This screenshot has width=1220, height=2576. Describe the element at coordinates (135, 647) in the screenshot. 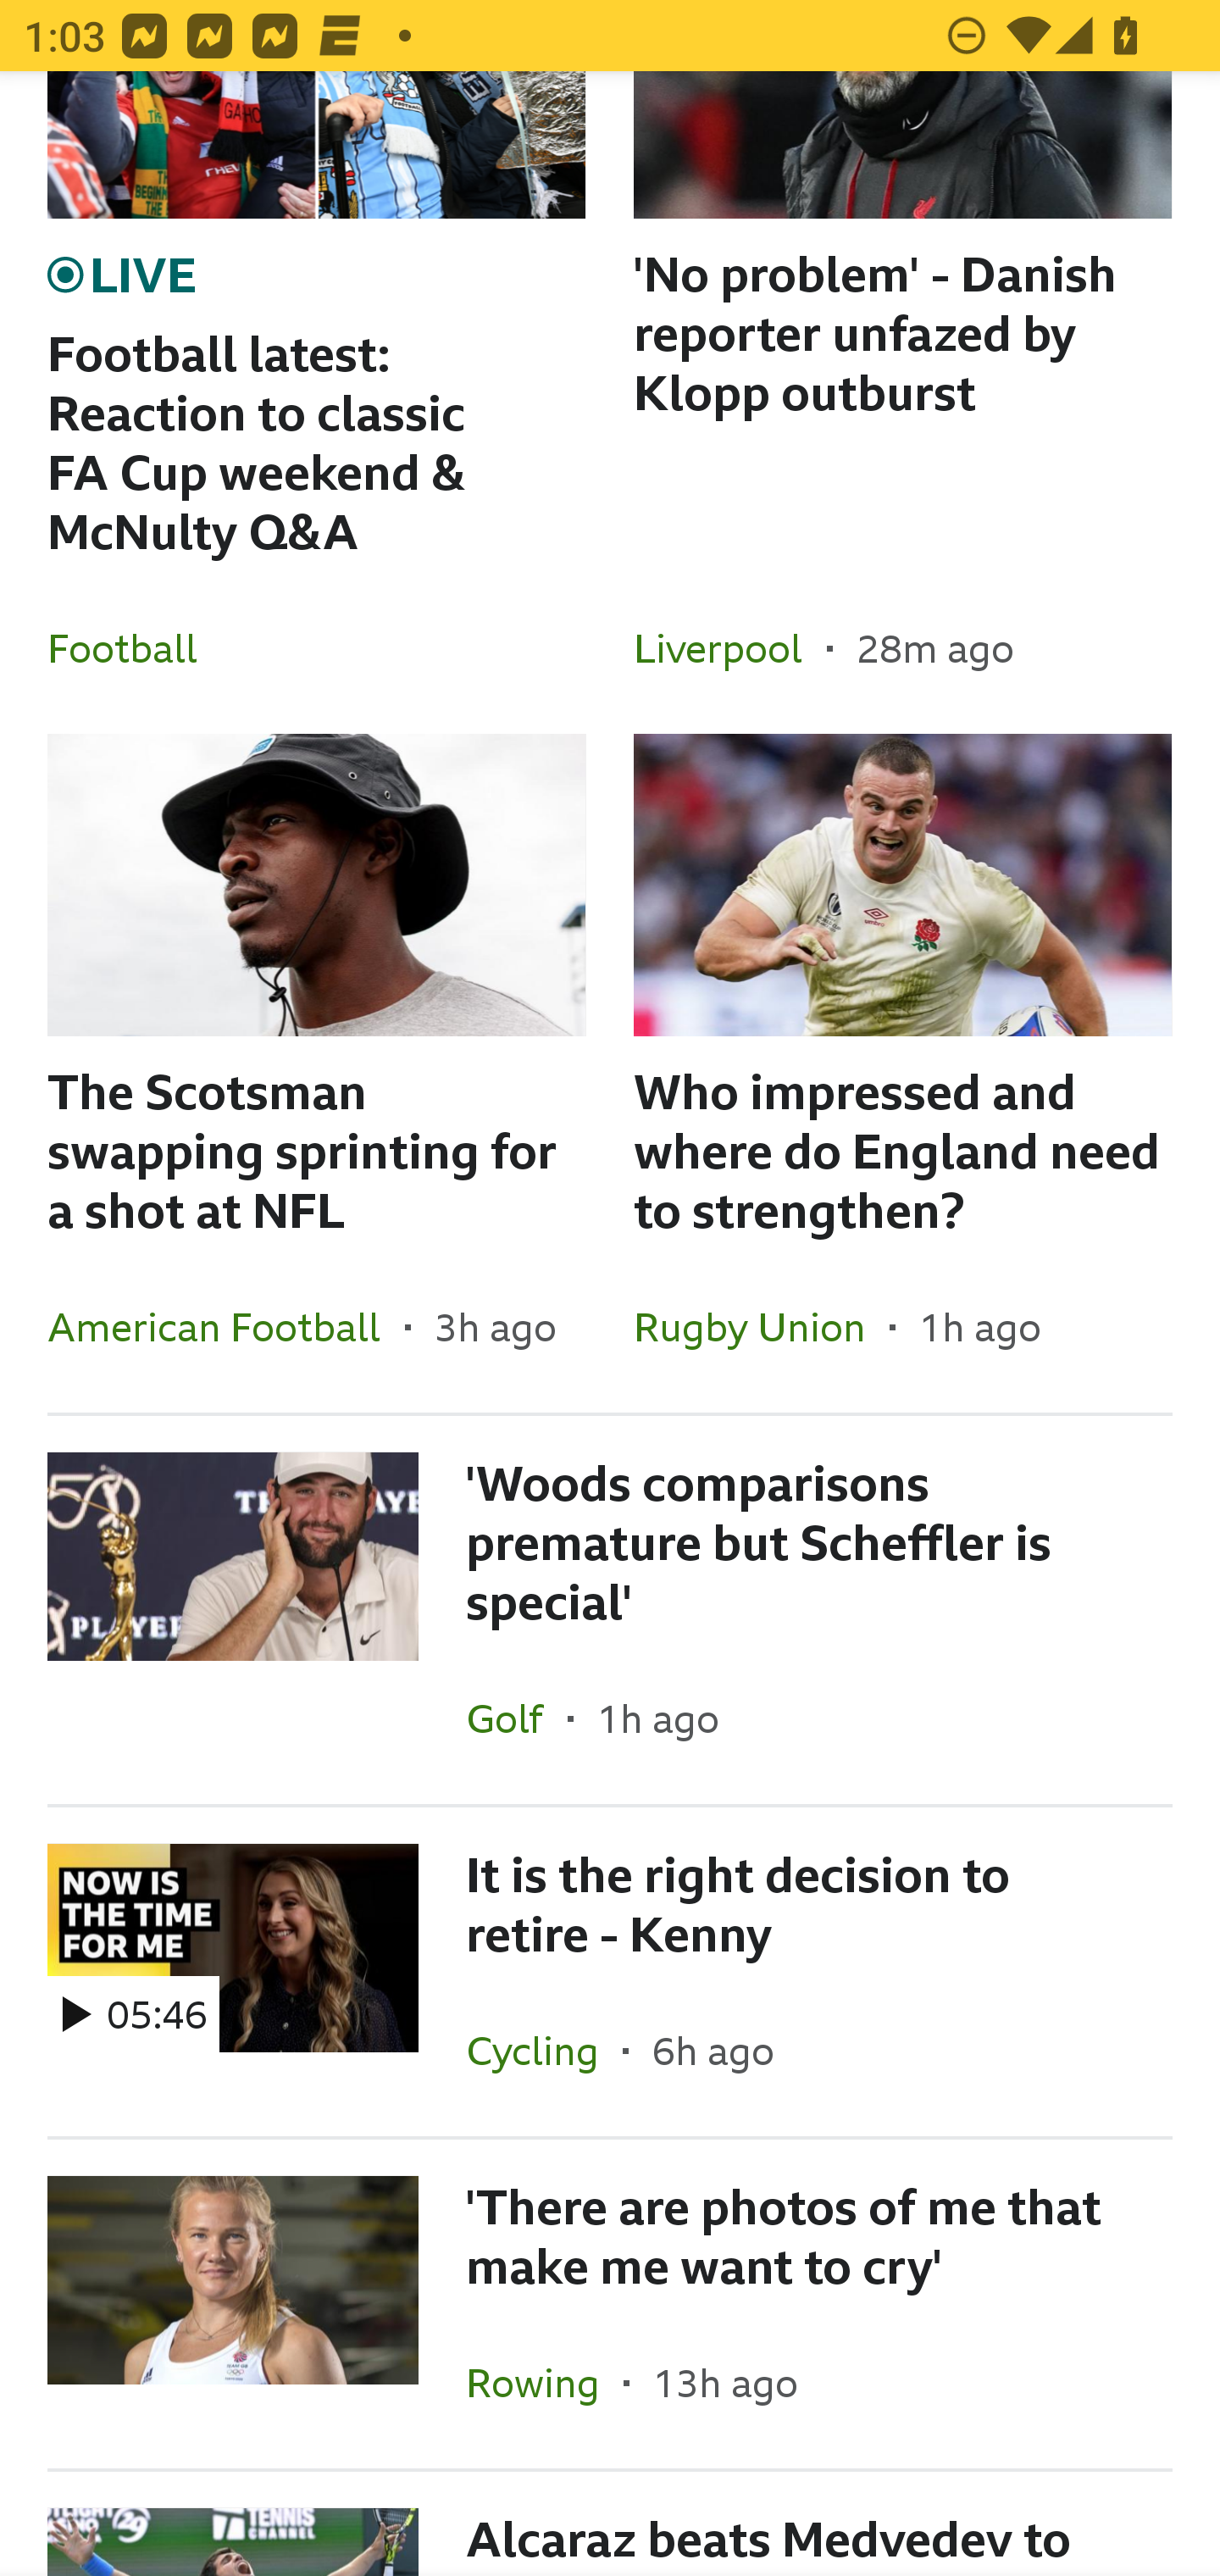

I see `Football In the section Football` at that location.